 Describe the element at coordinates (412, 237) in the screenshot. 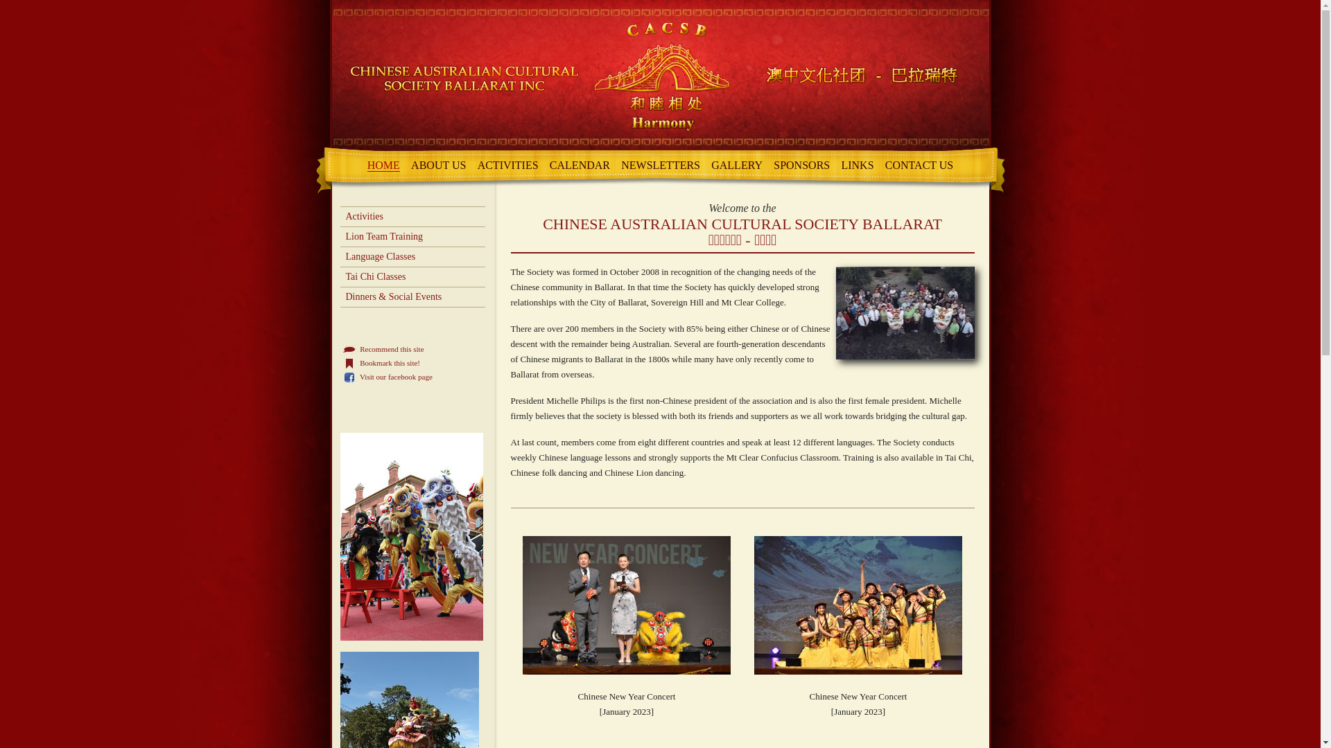

I see `Lion Team Training` at that location.